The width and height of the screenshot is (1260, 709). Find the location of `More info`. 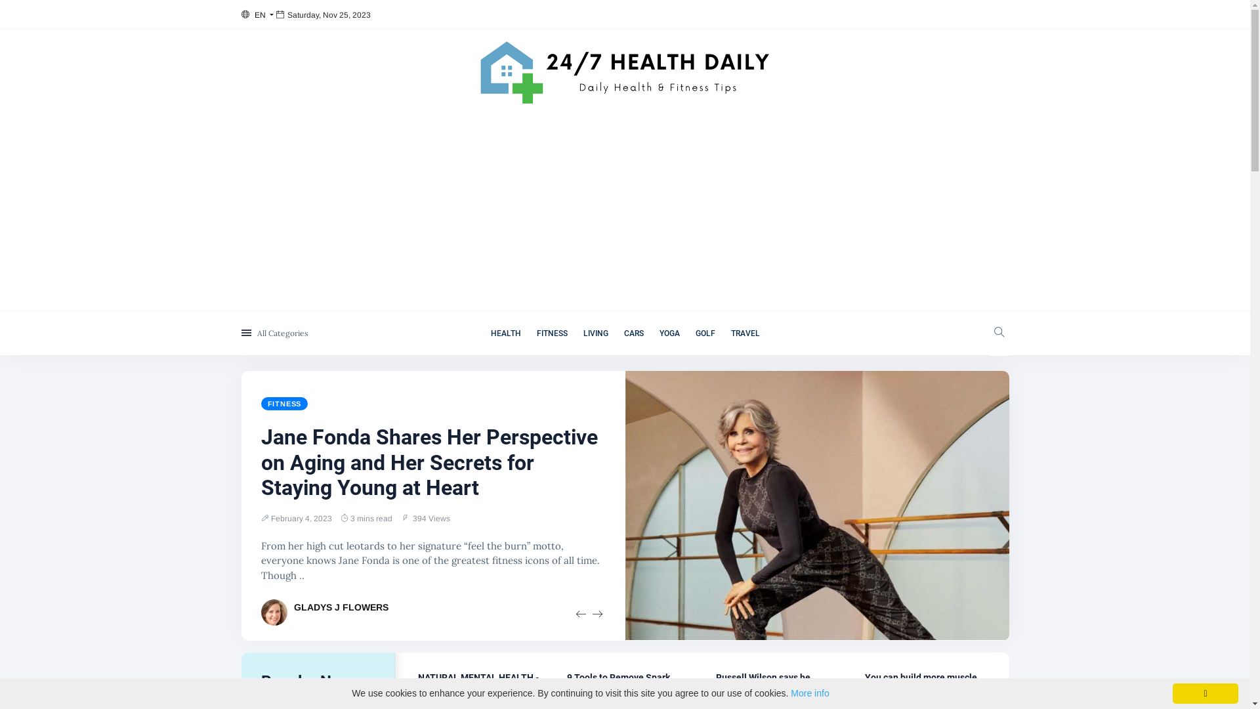

More info is located at coordinates (810, 693).